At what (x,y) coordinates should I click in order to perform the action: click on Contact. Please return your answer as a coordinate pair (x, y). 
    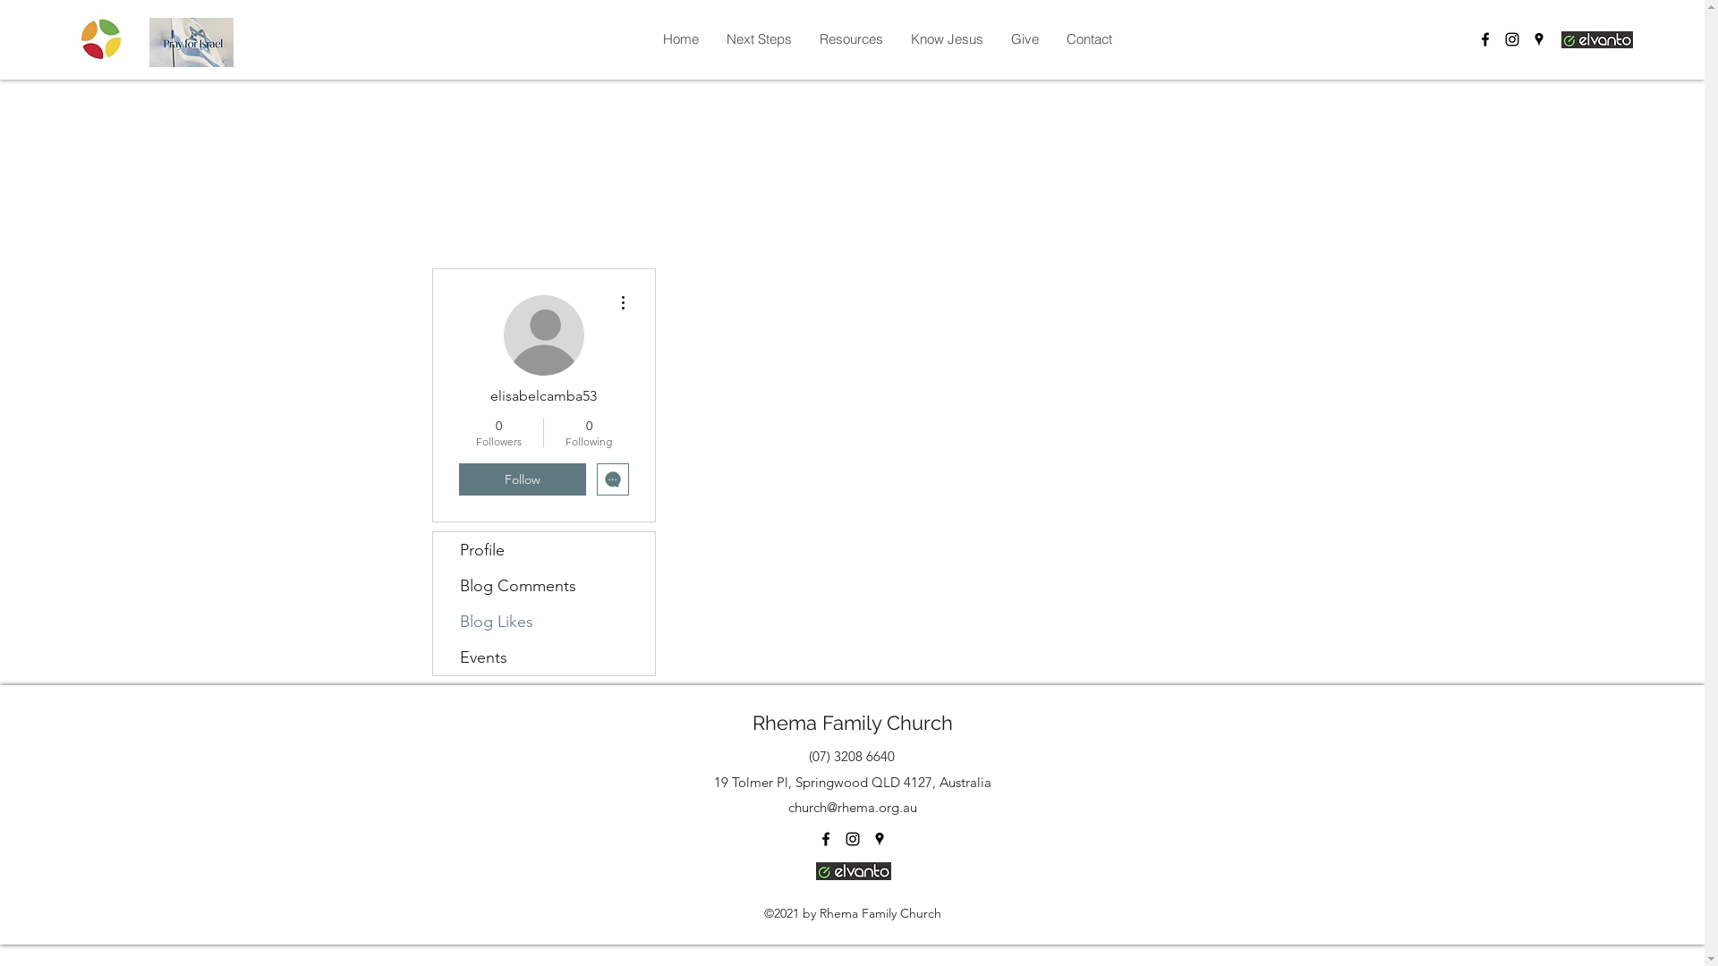
    Looking at the image, I should click on (1089, 39).